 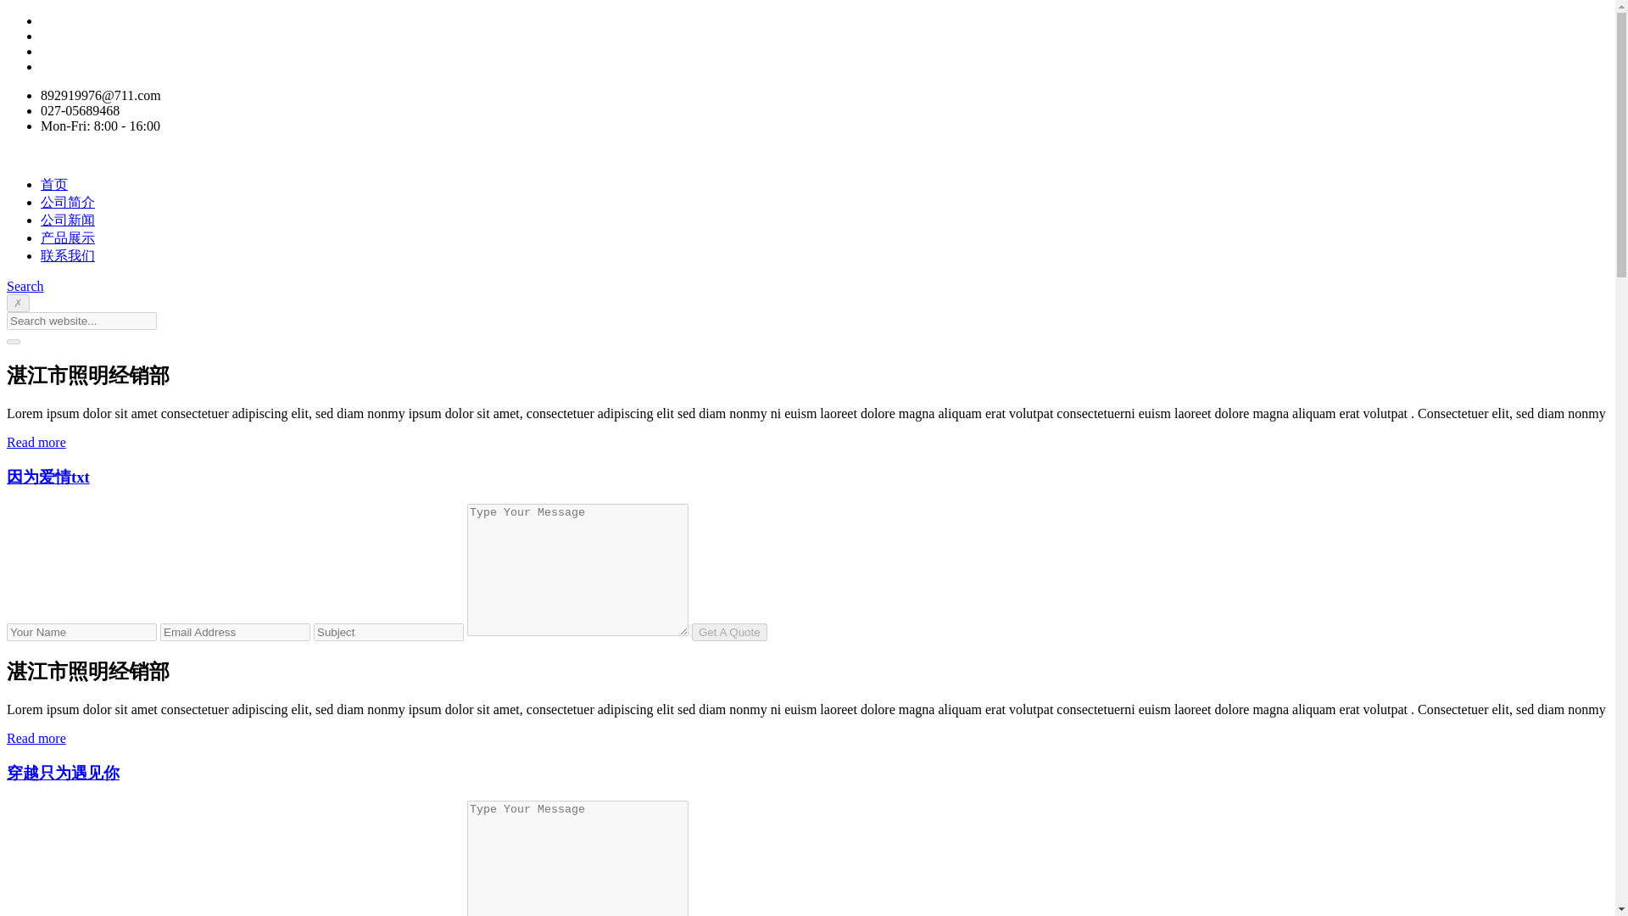 What do you see at coordinates (36, 443) in the screenshot?
I see `Read more` at bounding box center [36, 443].